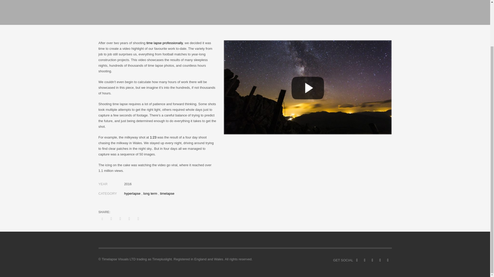  Describe the element at coordinates (372, 260) in the screenshot. I see `Instagram` at that location.